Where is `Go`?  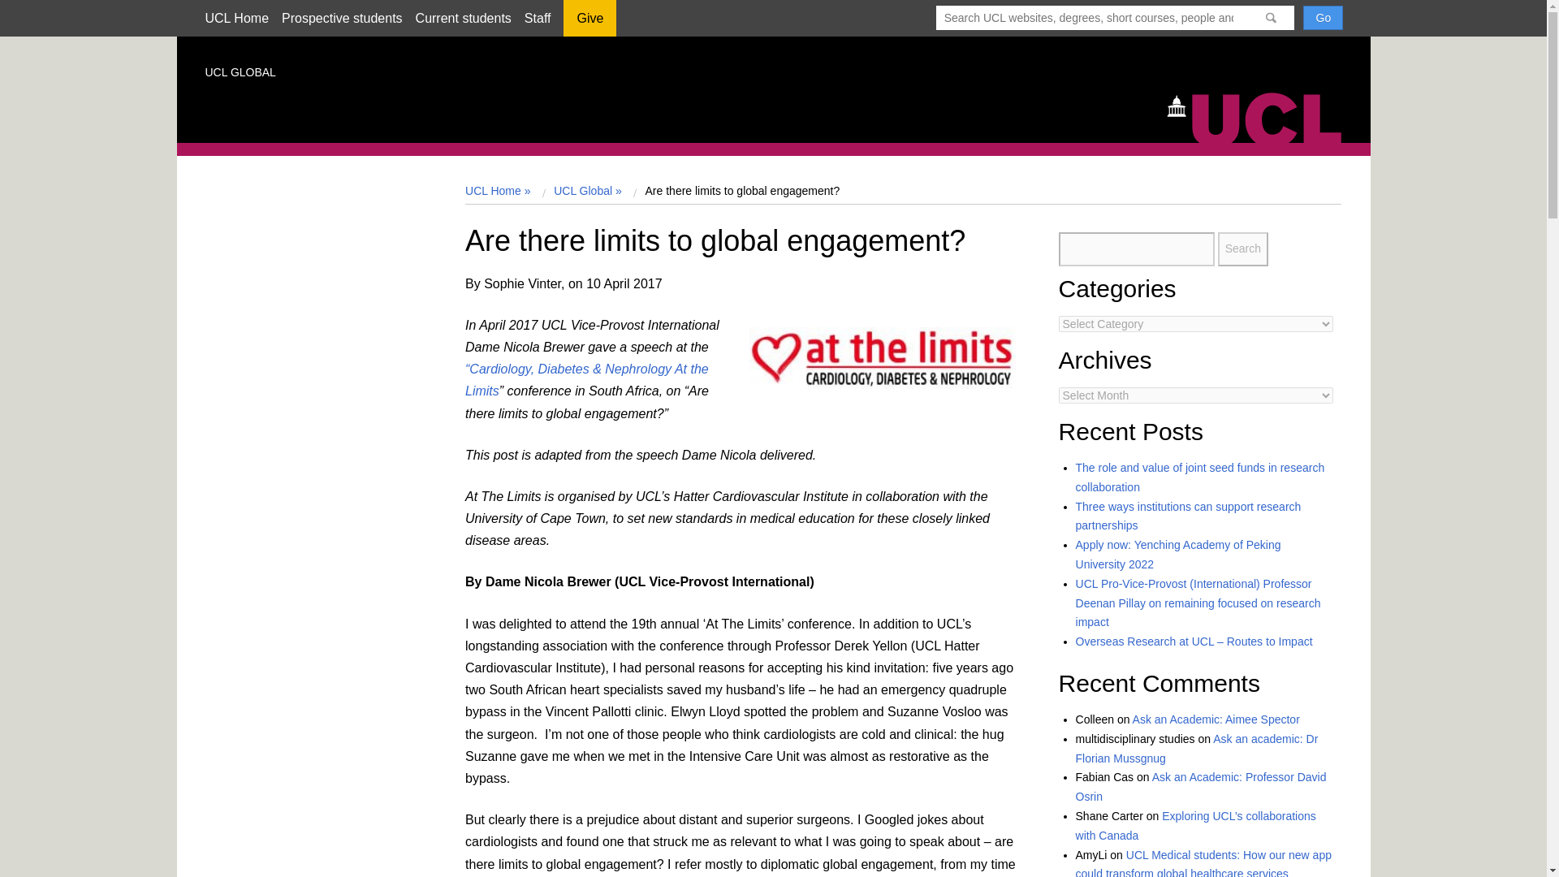
Go is located at coordinates (1323, 17).